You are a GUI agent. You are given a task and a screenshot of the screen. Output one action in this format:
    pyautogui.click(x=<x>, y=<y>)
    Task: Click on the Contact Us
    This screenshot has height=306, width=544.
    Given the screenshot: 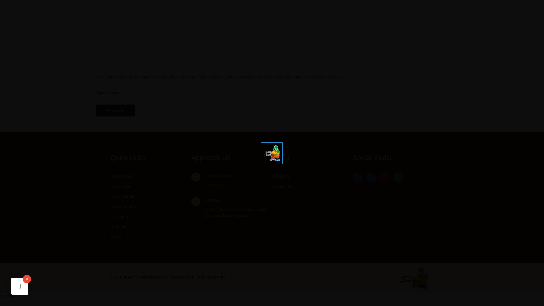 What is the action you would take?
    pyautogui.click(x=312, y=186)
    